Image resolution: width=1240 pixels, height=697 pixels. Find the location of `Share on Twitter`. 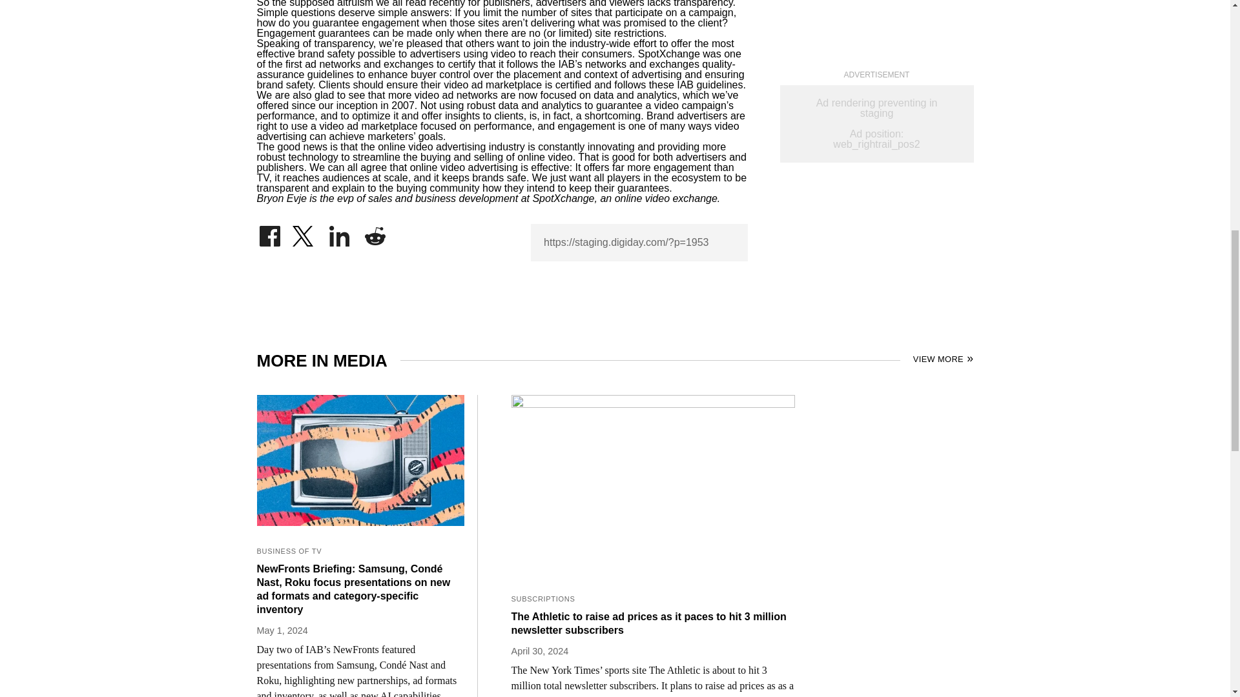

Share on Twitter is located at coordinates (304, 233).